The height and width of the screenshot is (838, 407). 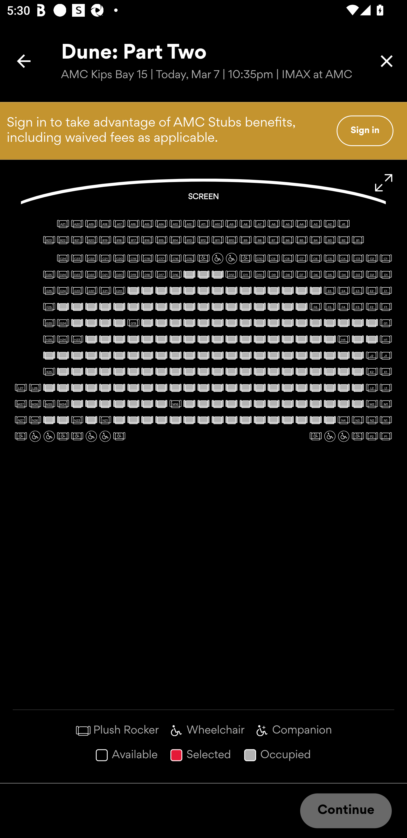 What do you see at coordinates (315, 436) in the screenshot?
I see `P6, Wheelchair companion seat, available` at bounding box center [315, 436].